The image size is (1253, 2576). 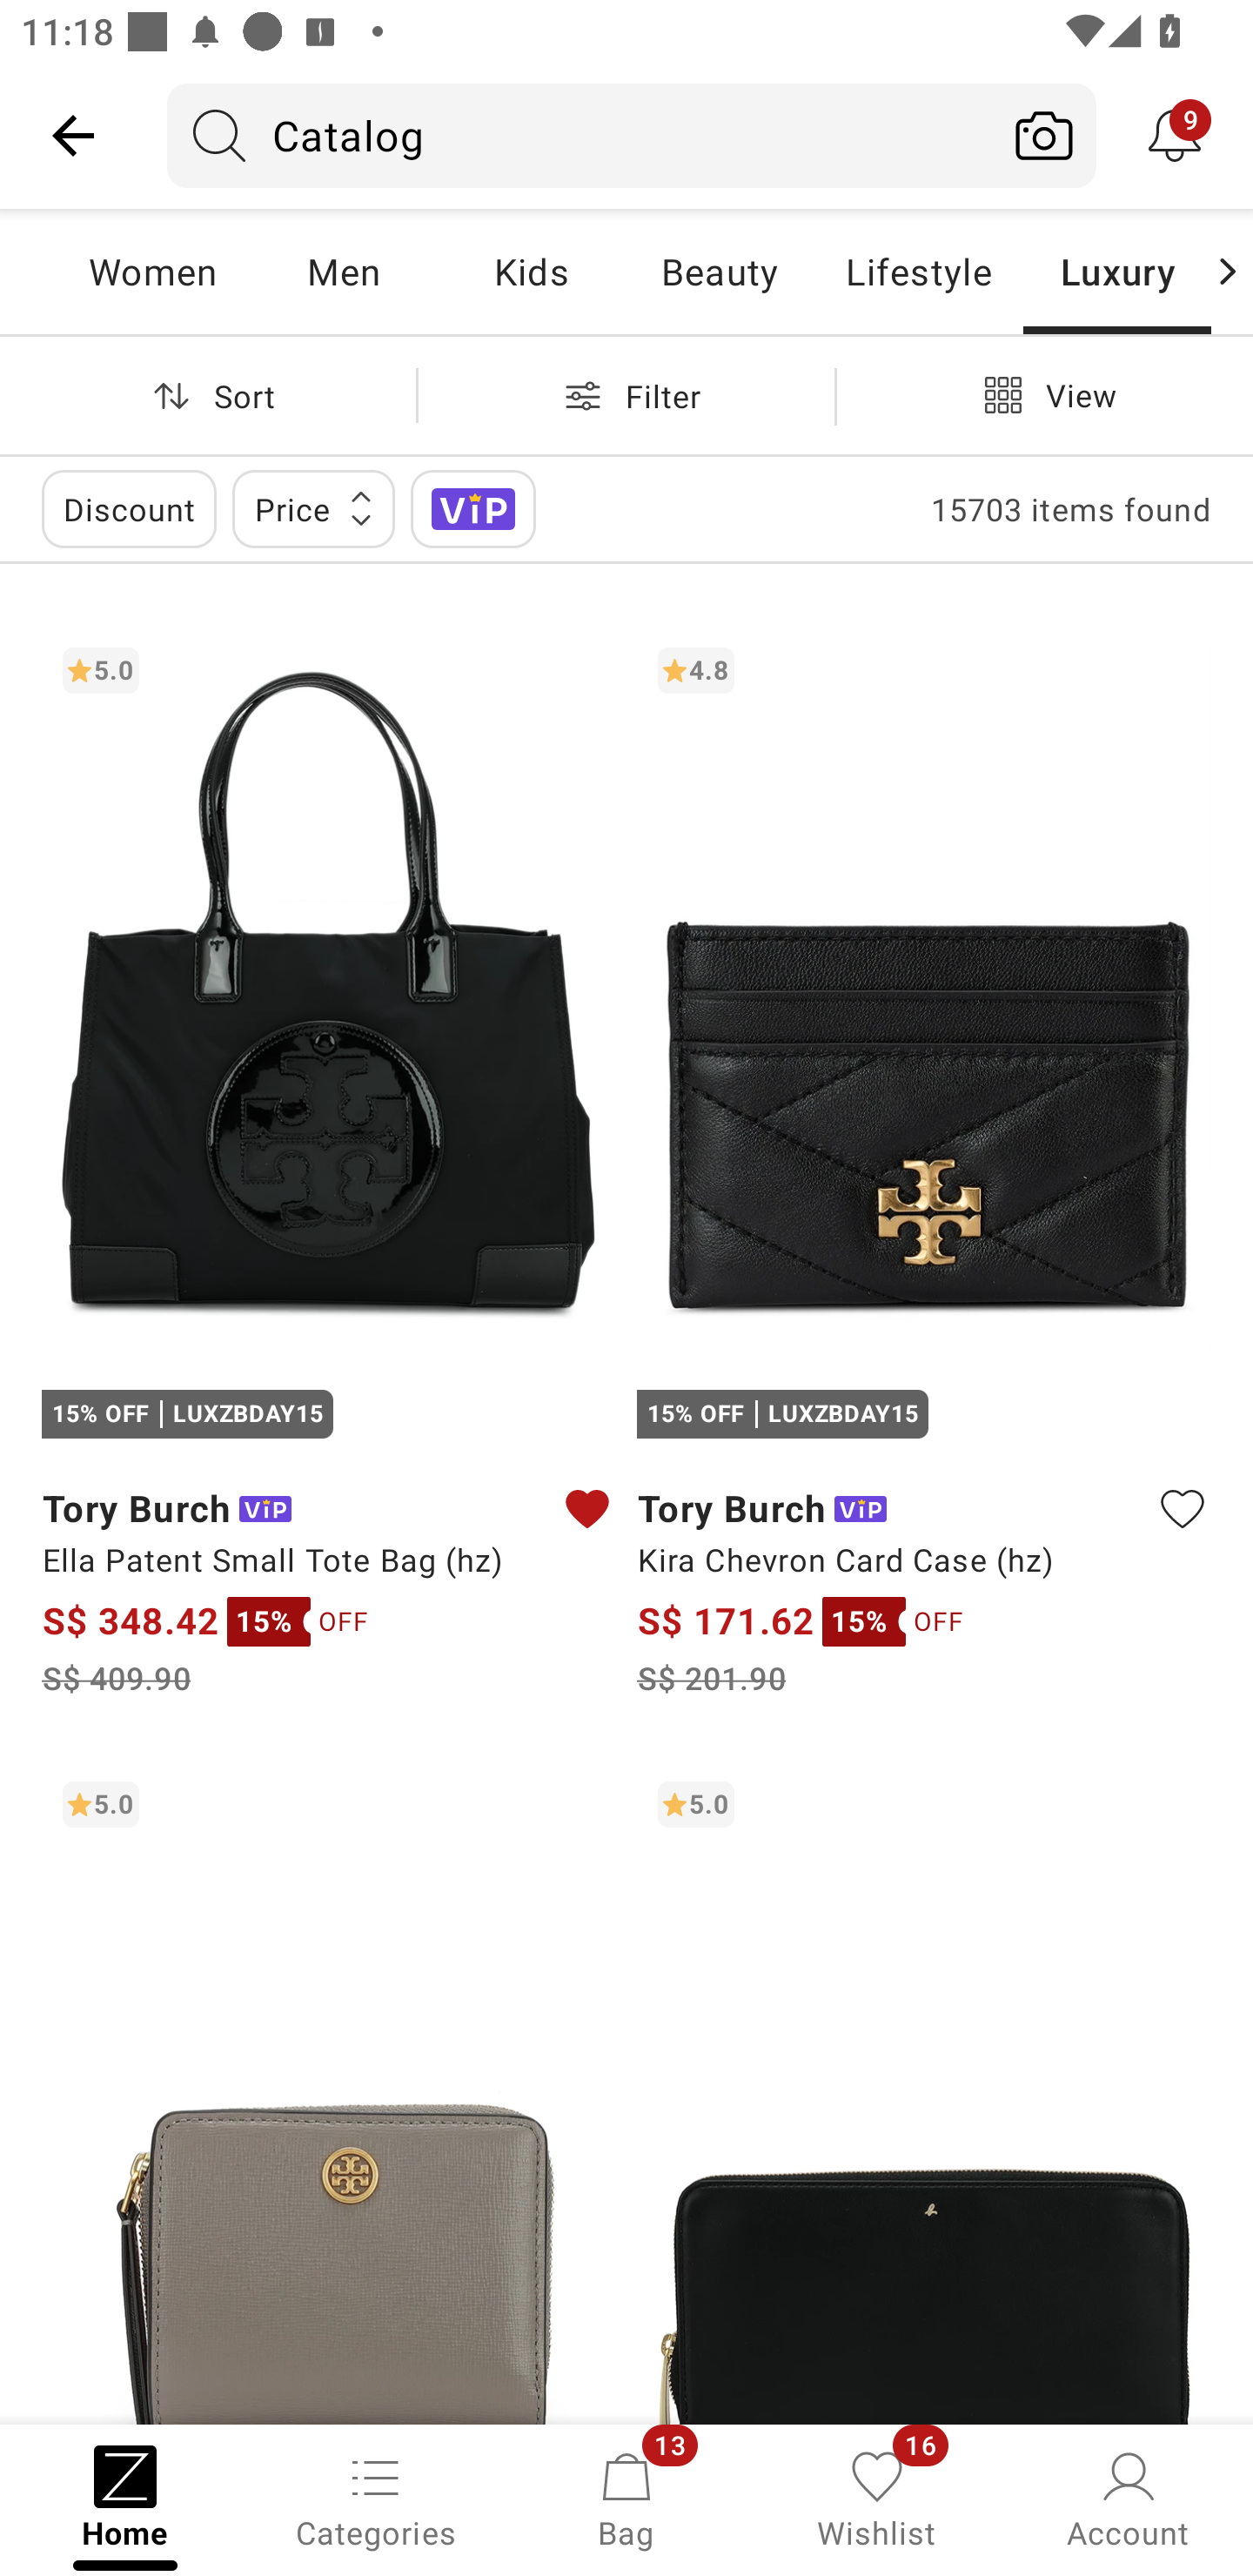 What do you see at coordinates (626, 2498) in the screenshot?
I see `Bag, 13 new notifications Bag` at bounding box center [626, 2498].